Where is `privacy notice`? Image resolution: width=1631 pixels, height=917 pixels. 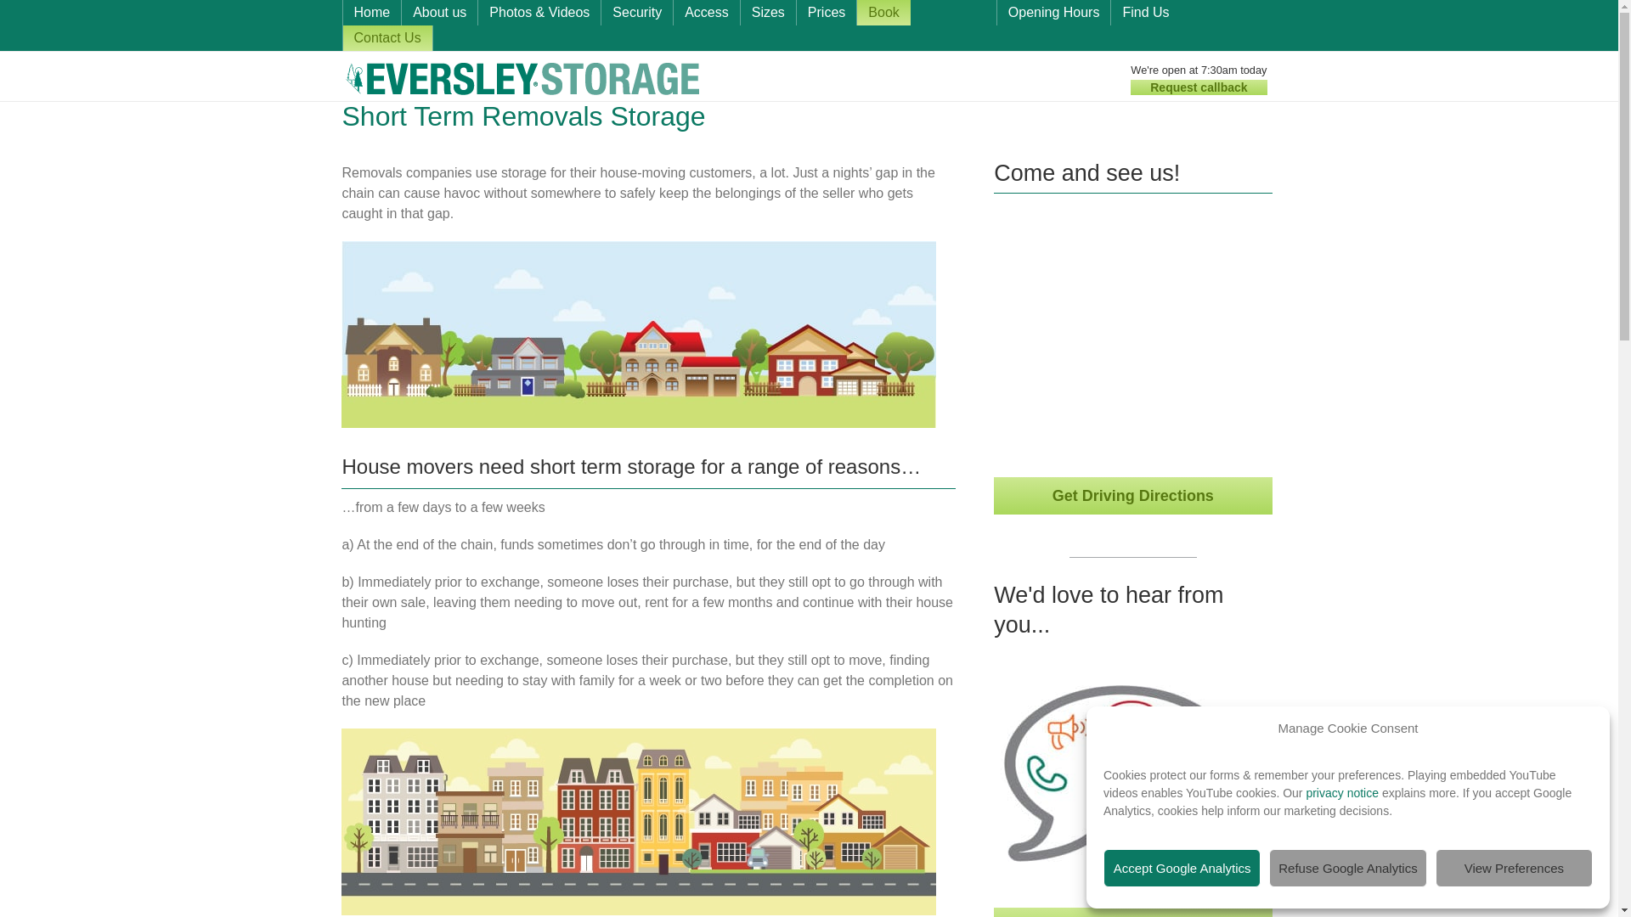
privacy notice is located at coordinates (1342, 792).